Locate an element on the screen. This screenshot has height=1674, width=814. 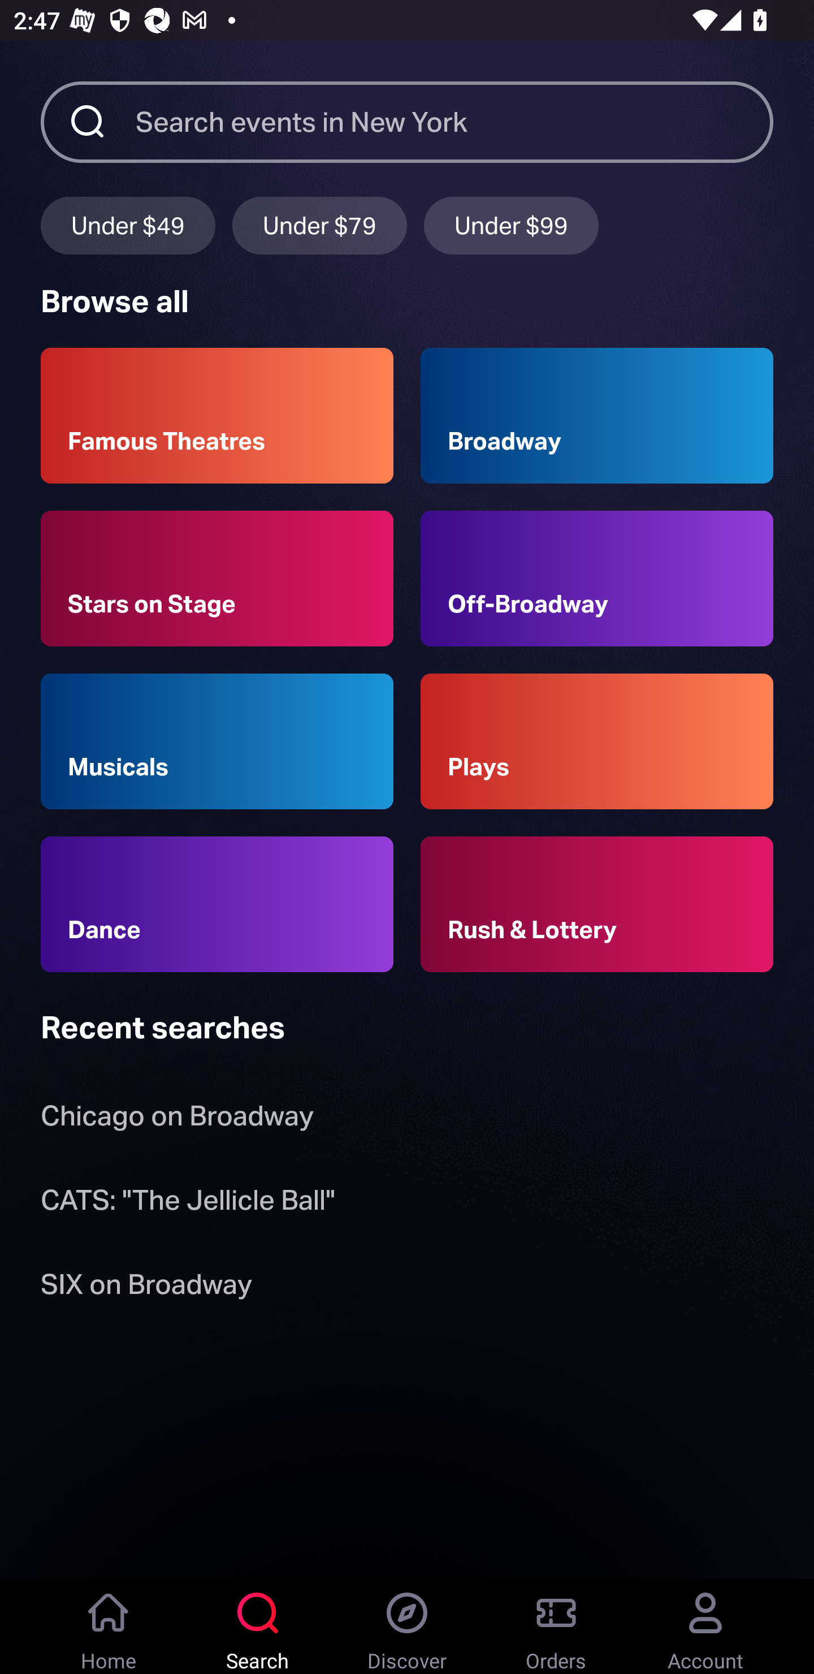
Rush & Lottery is located at coordinates (597, 905).